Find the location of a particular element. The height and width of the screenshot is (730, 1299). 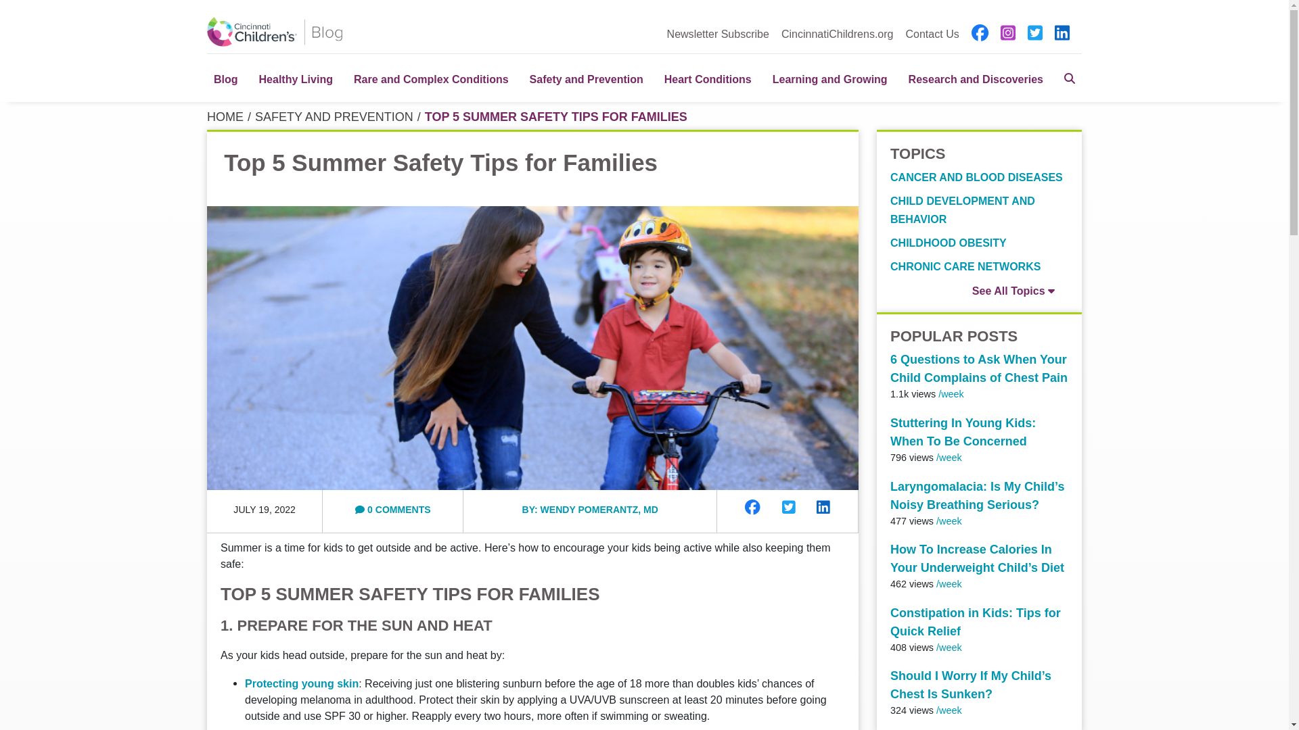

Safety and Prevention is located at coordinates (587, 78).